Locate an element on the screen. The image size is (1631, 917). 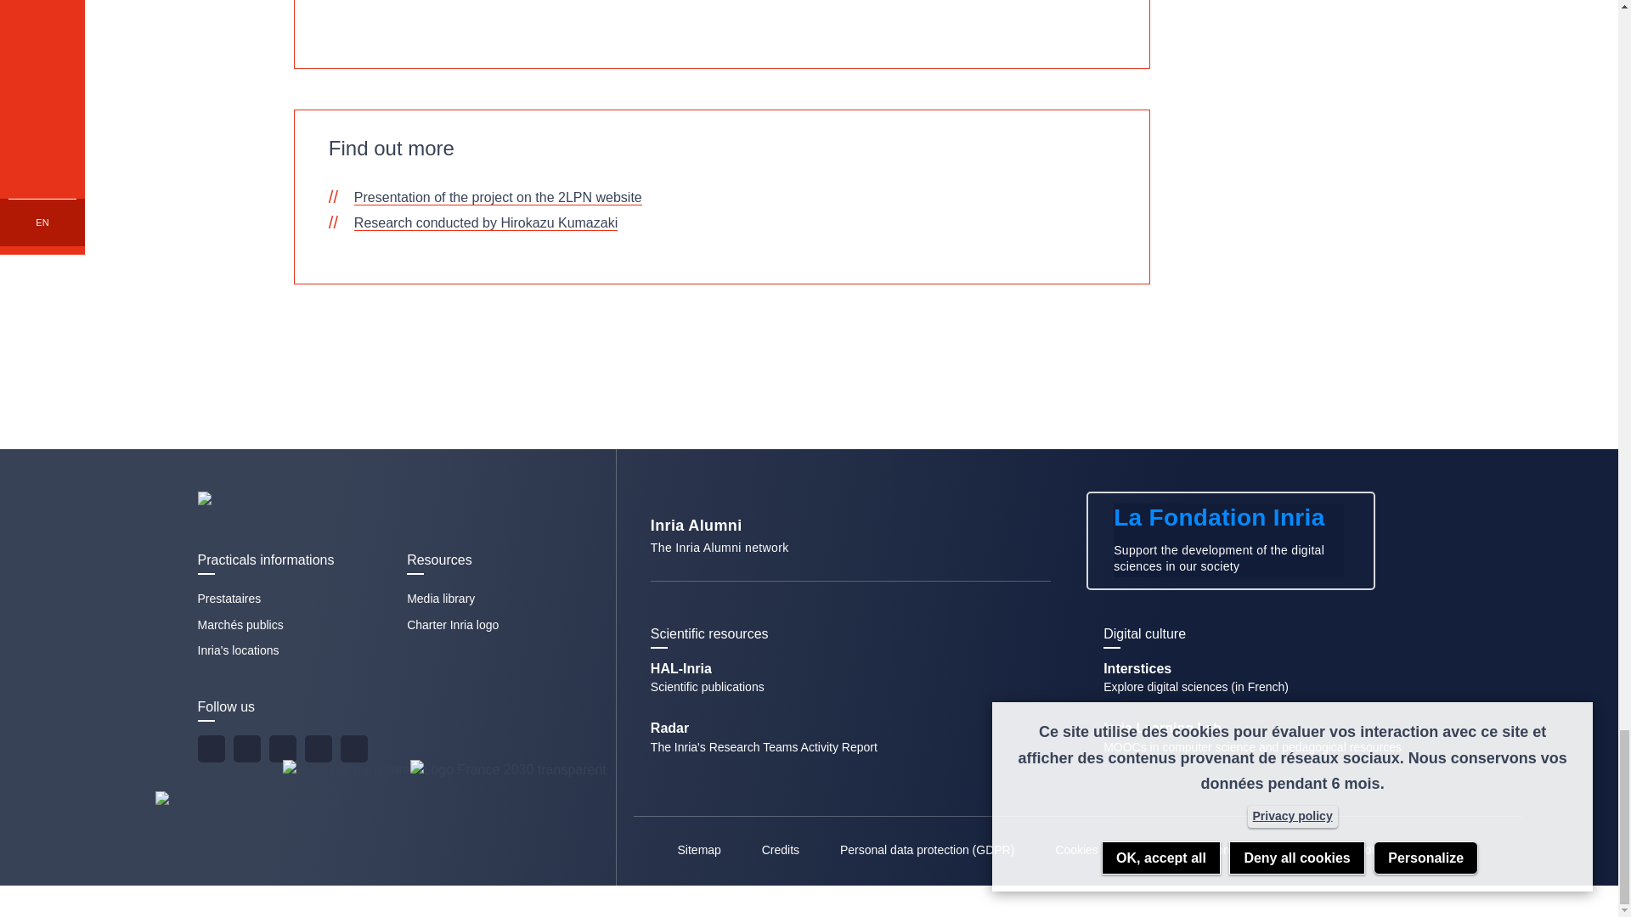
Twitter is located at coordinates (211, 749).